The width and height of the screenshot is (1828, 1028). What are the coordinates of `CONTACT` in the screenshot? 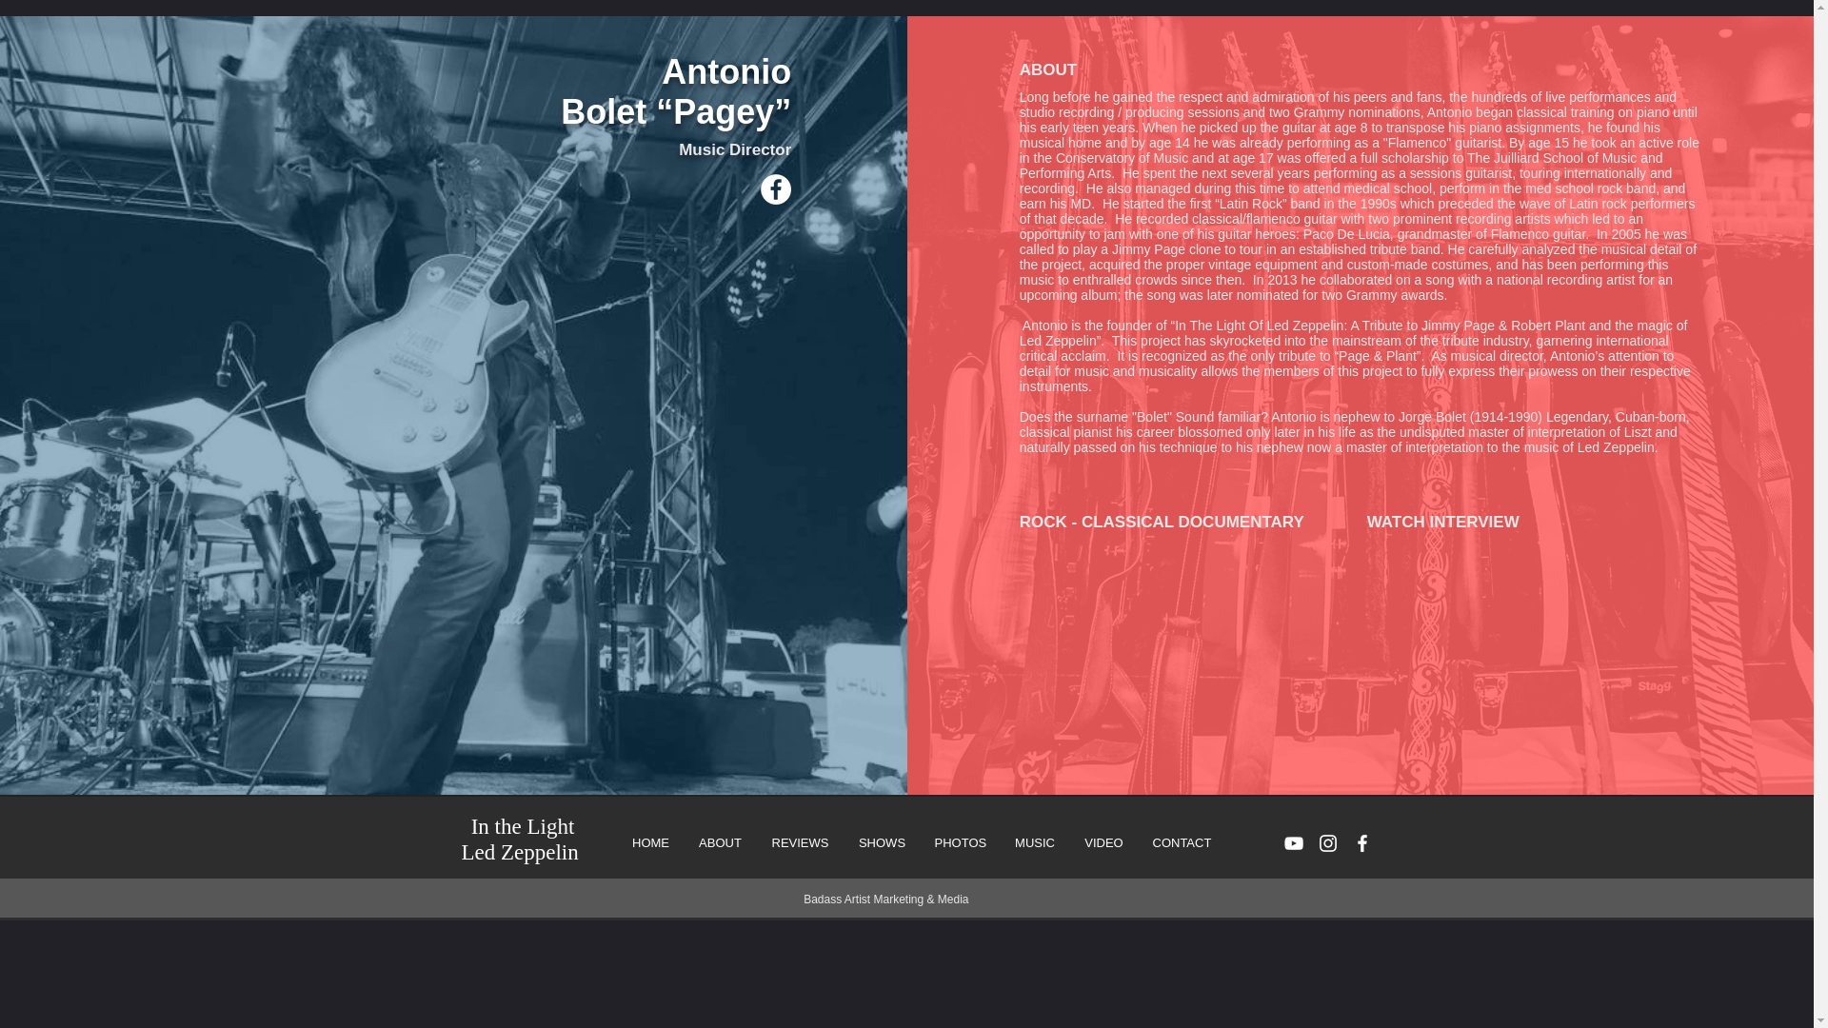 It's located at (1182, 842).